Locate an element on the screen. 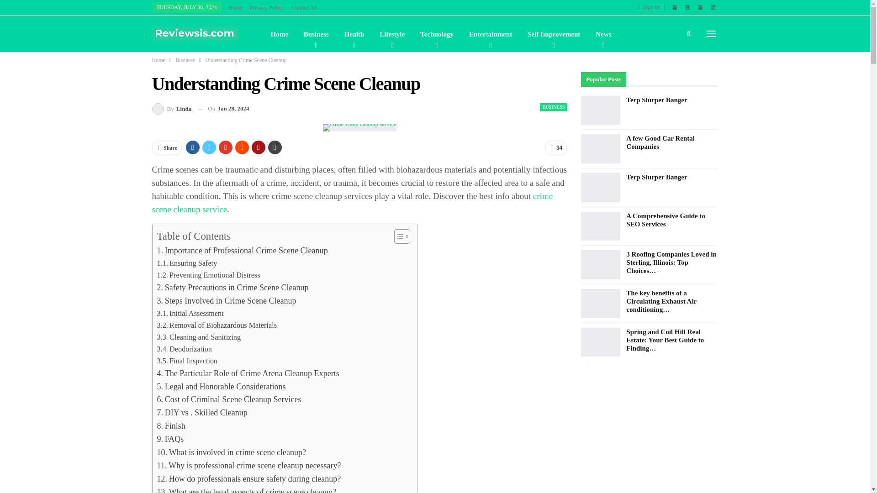  Importance of Professional Crime Scene Cleanup is located at coordinates (242, 250).